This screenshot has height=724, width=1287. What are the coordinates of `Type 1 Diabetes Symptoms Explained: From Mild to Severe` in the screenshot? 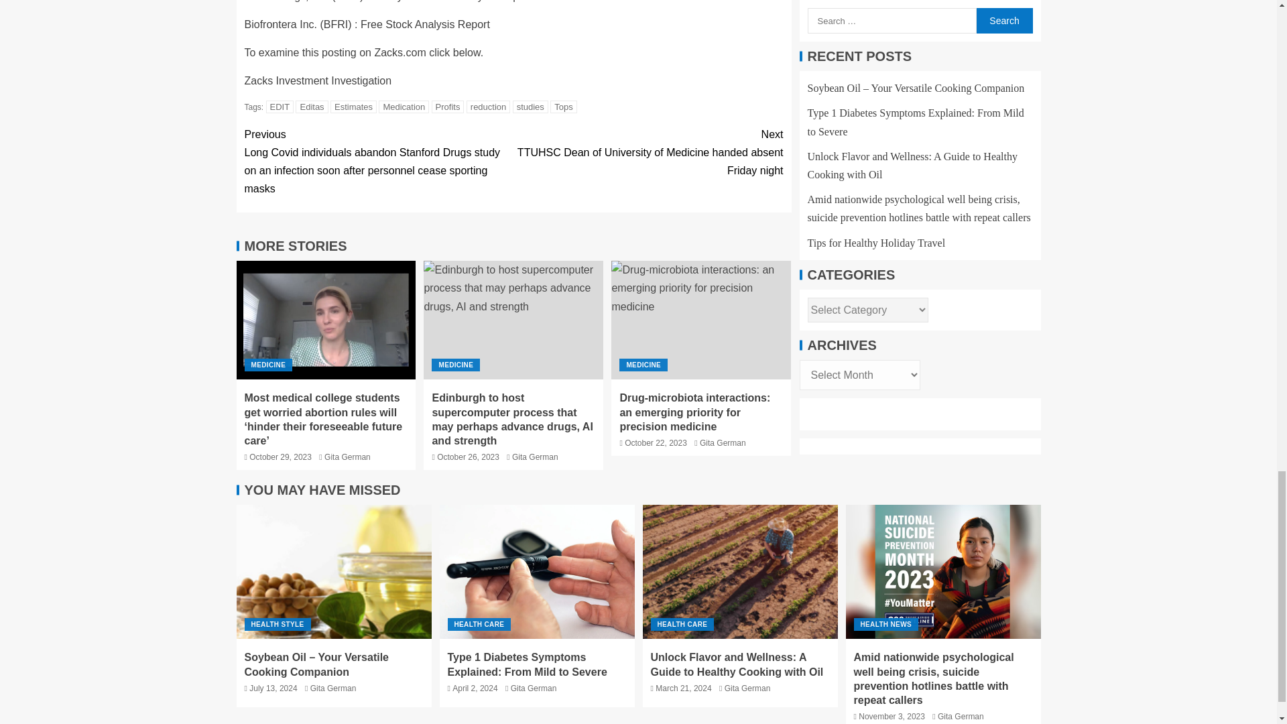 It's located at (537, 571).